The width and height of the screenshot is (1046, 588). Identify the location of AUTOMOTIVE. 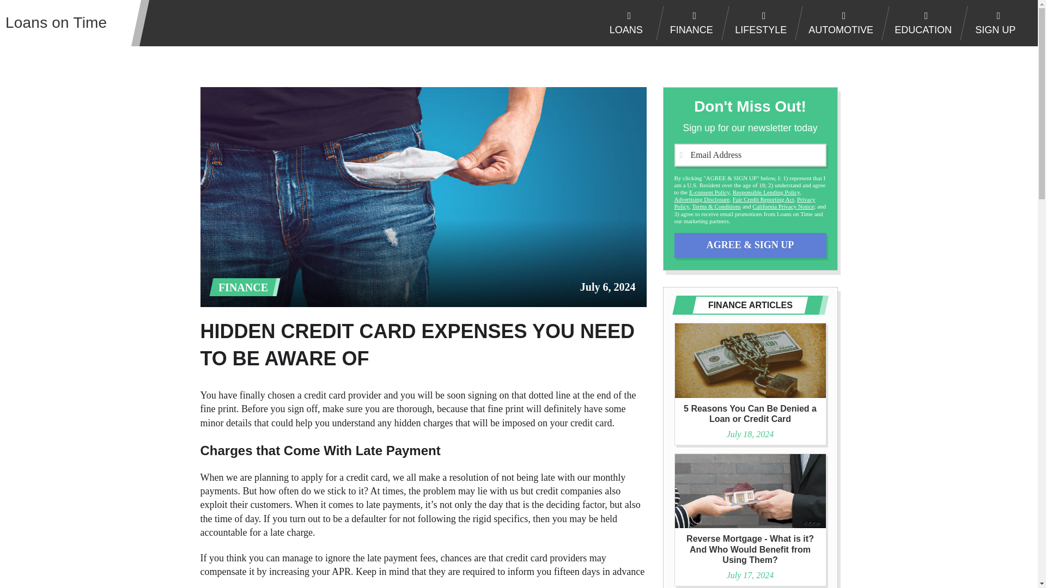
(837, 23).